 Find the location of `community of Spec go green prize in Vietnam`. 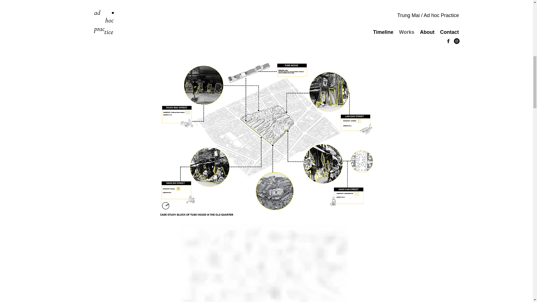

community of Spec go green prize in Vietnam is located at coordinates (263, 22).